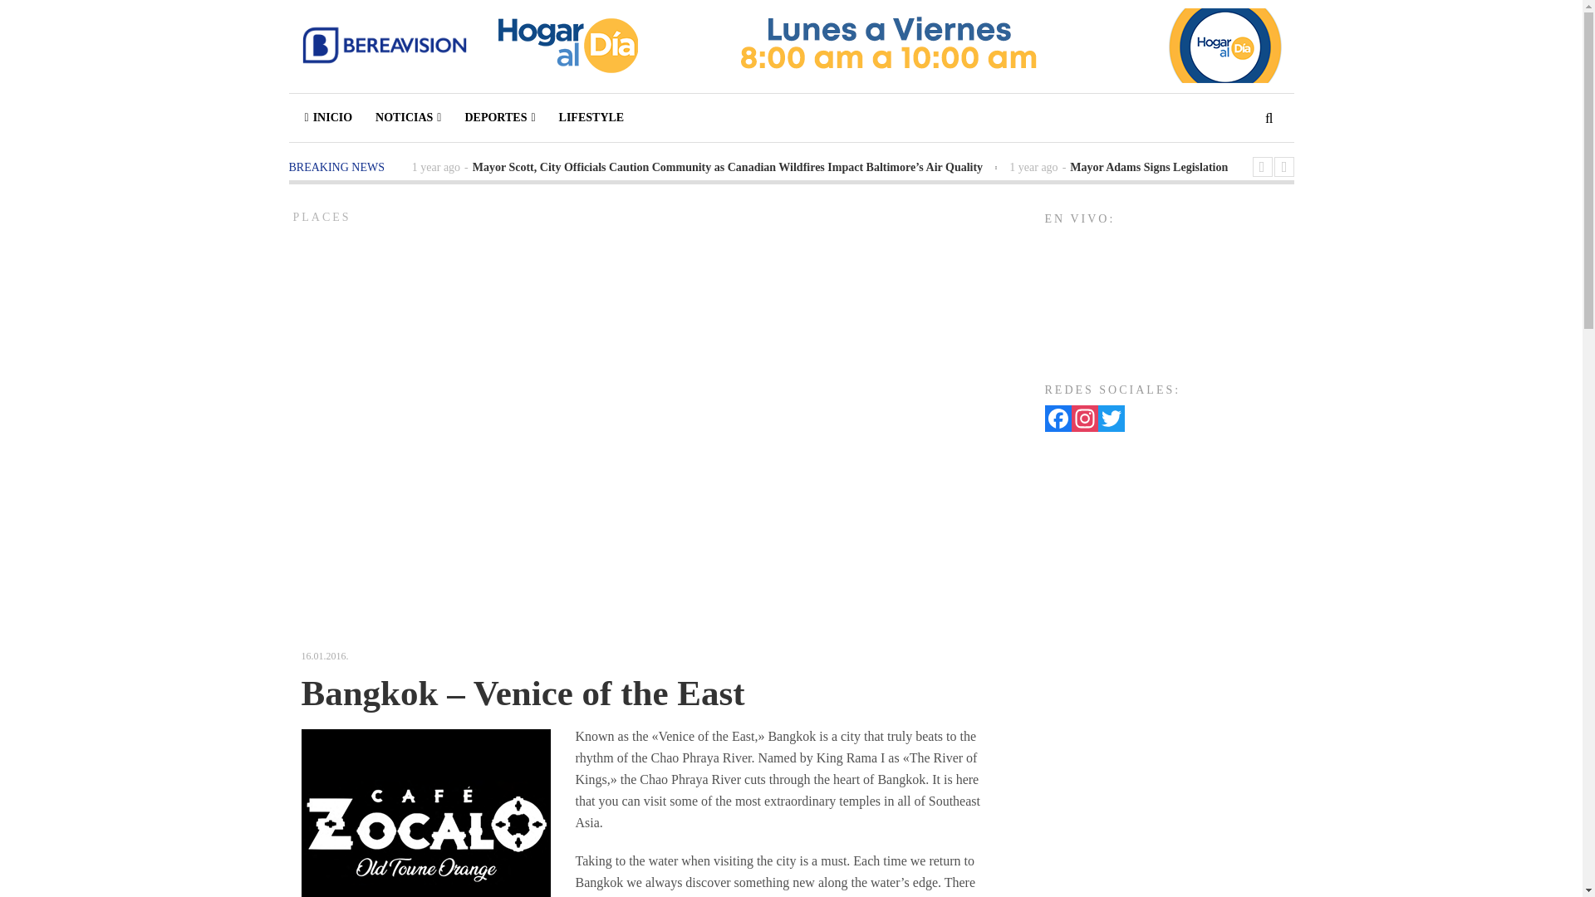 Image resolution: width=1595 pixels, height=897 pixels. I want to click on DEPORTES, so click(500, 118).